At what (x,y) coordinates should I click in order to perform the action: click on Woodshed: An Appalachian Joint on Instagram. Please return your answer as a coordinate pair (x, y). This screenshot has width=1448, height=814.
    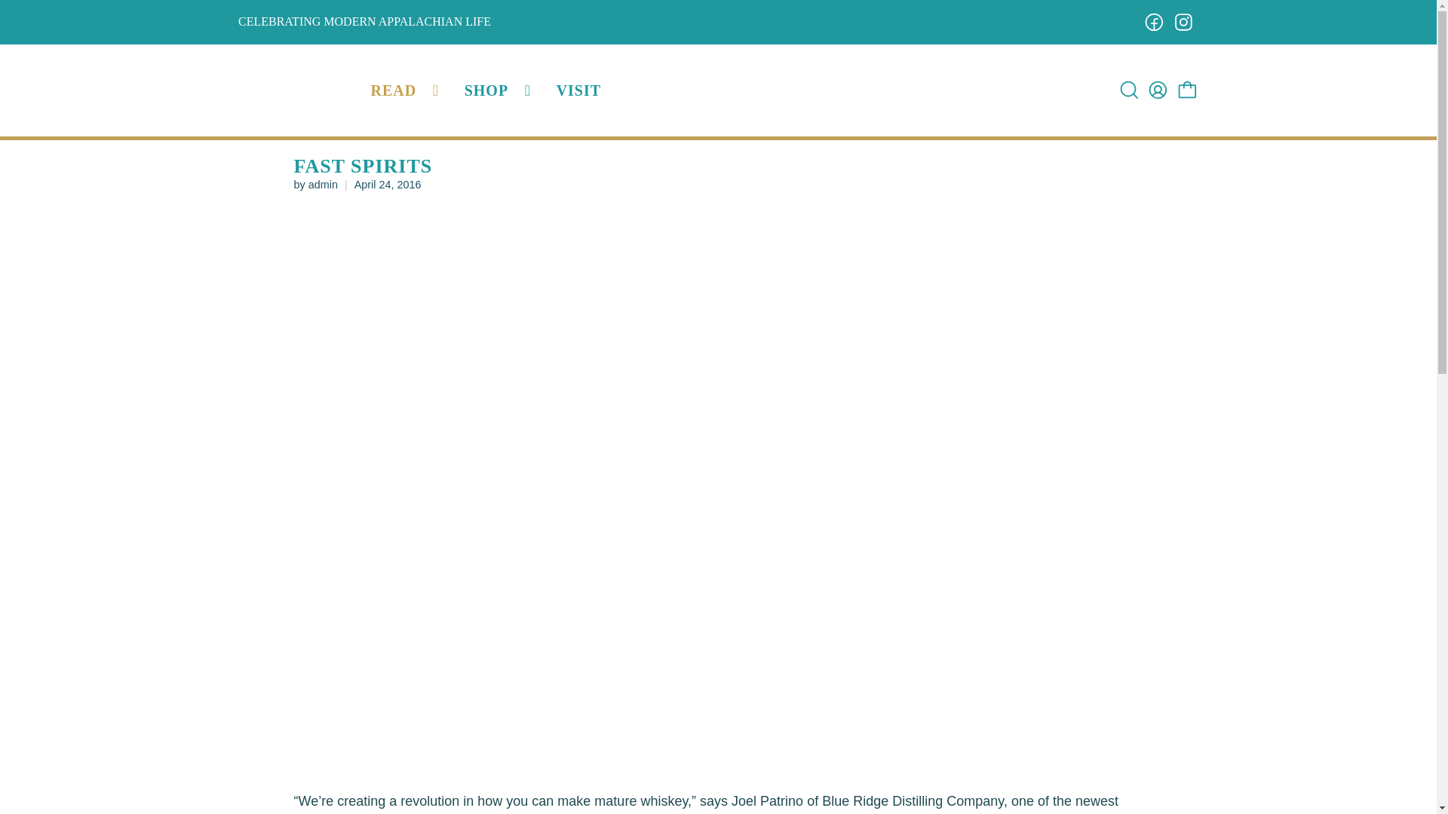
    Looking at the image, I should click on (1184, 23).